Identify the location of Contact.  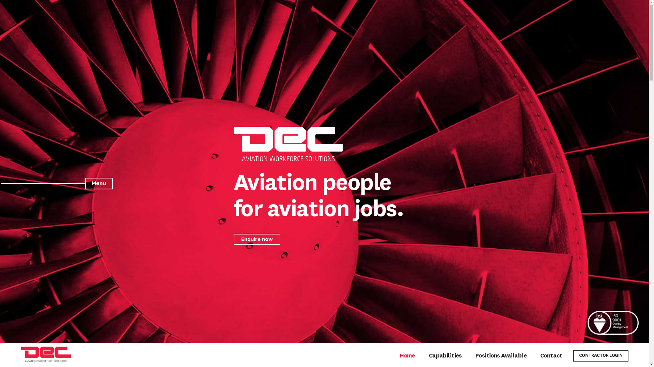
(551, 355).